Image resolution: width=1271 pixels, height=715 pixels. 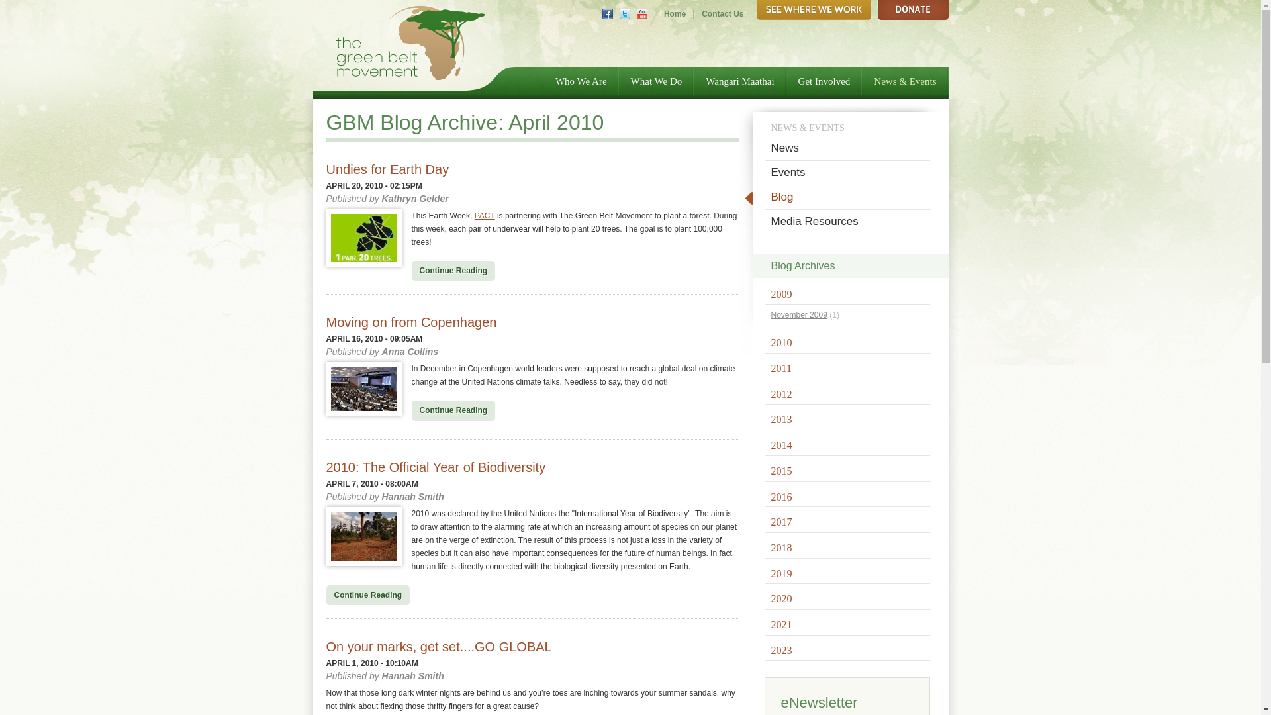 I want to click on Twitter, so click(x=625, y=13).